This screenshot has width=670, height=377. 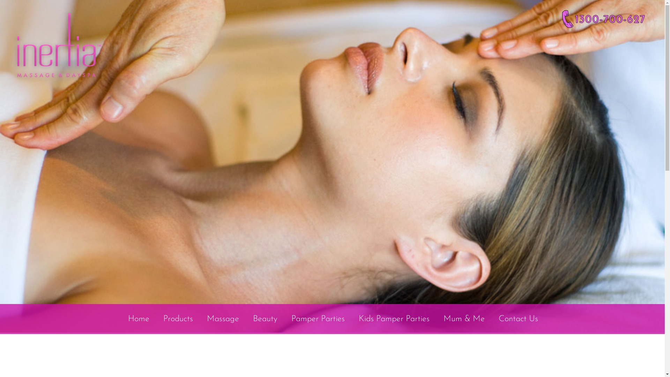 What do you see at coordinates (464, 319) in the screenshot?
I see `Mum & Me` at bounding box center [464, 319].